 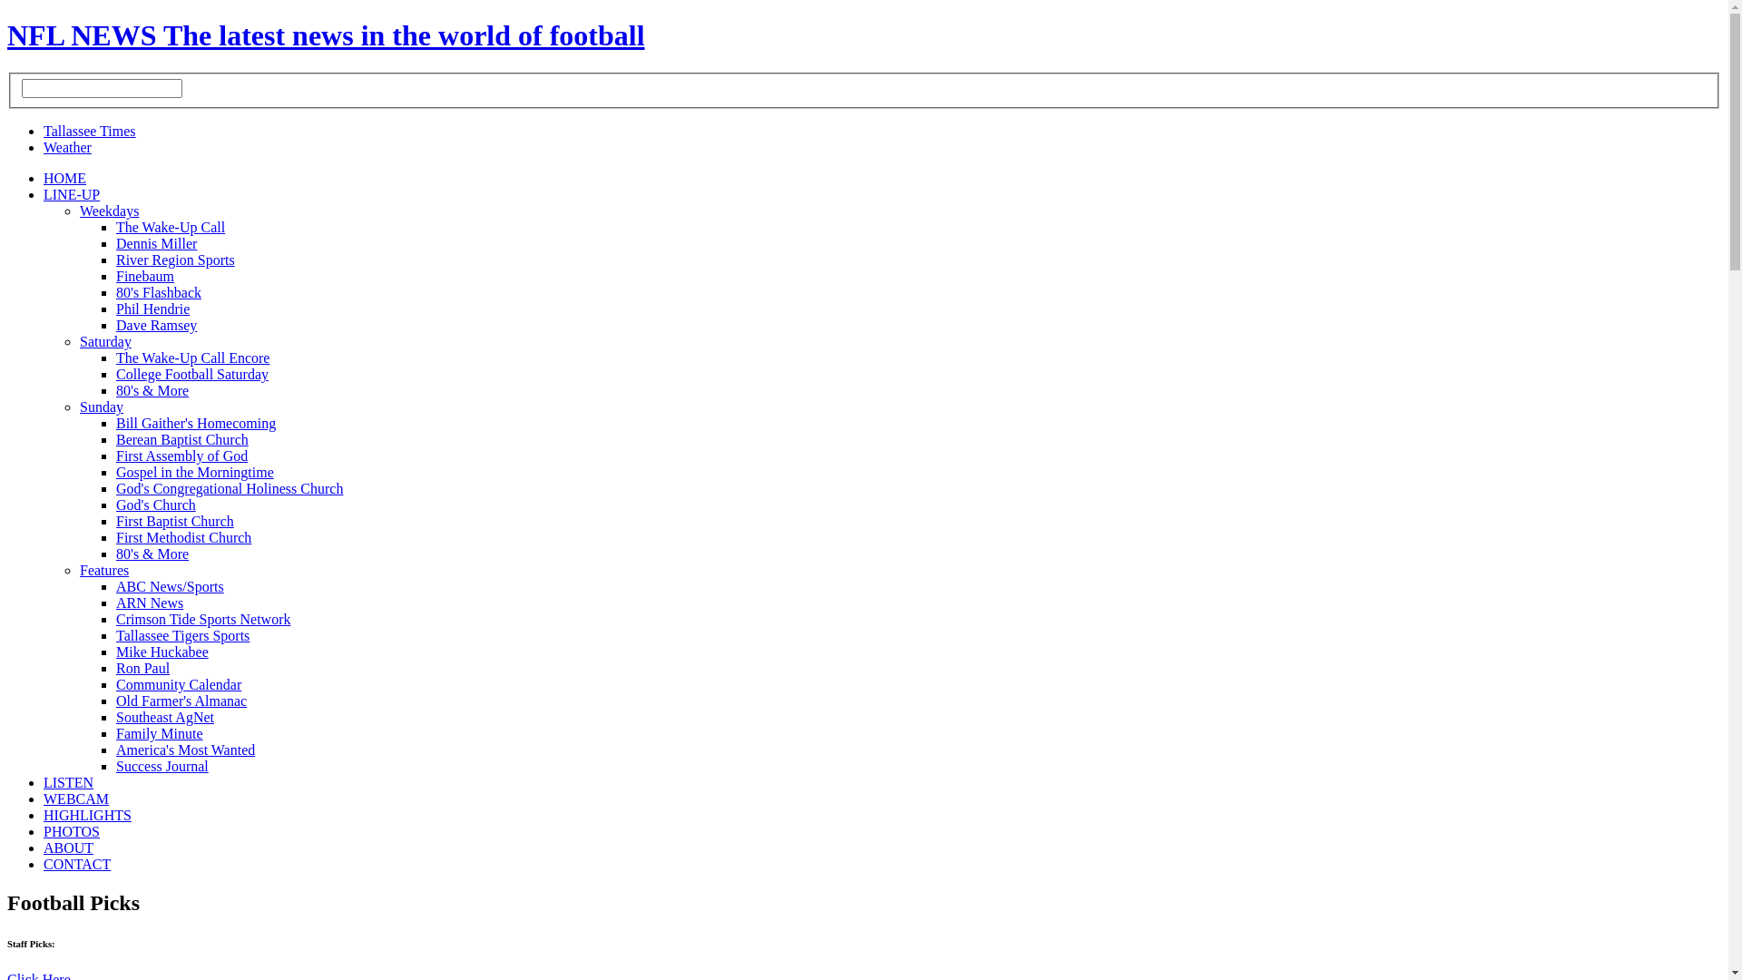 What do you see at coordinates (87, 815) in the screenshot?
I see `HIGHLIGHTS` at bounding box center [87, 815].